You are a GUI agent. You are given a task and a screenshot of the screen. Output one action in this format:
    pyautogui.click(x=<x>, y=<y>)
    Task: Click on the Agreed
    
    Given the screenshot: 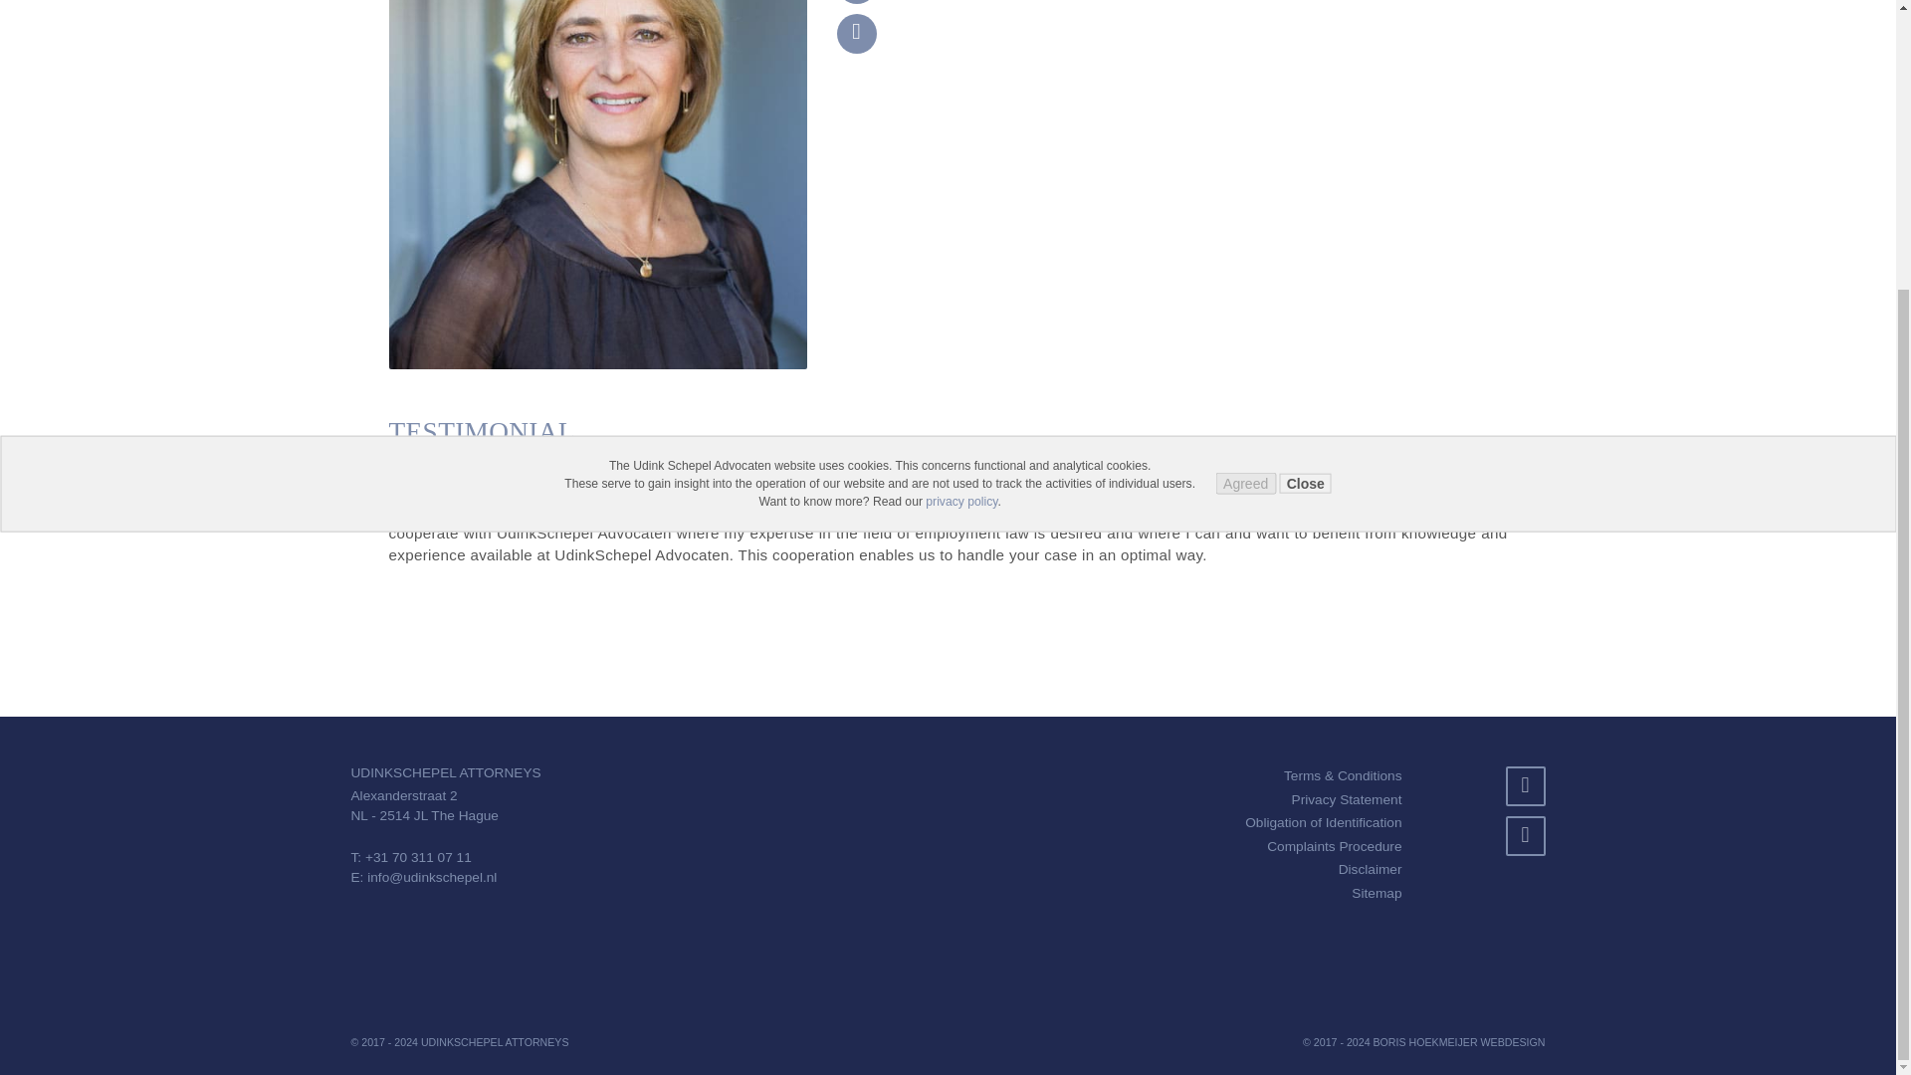 What is the action you would take?
    pyautogui.click(x=1246, y=100)
    